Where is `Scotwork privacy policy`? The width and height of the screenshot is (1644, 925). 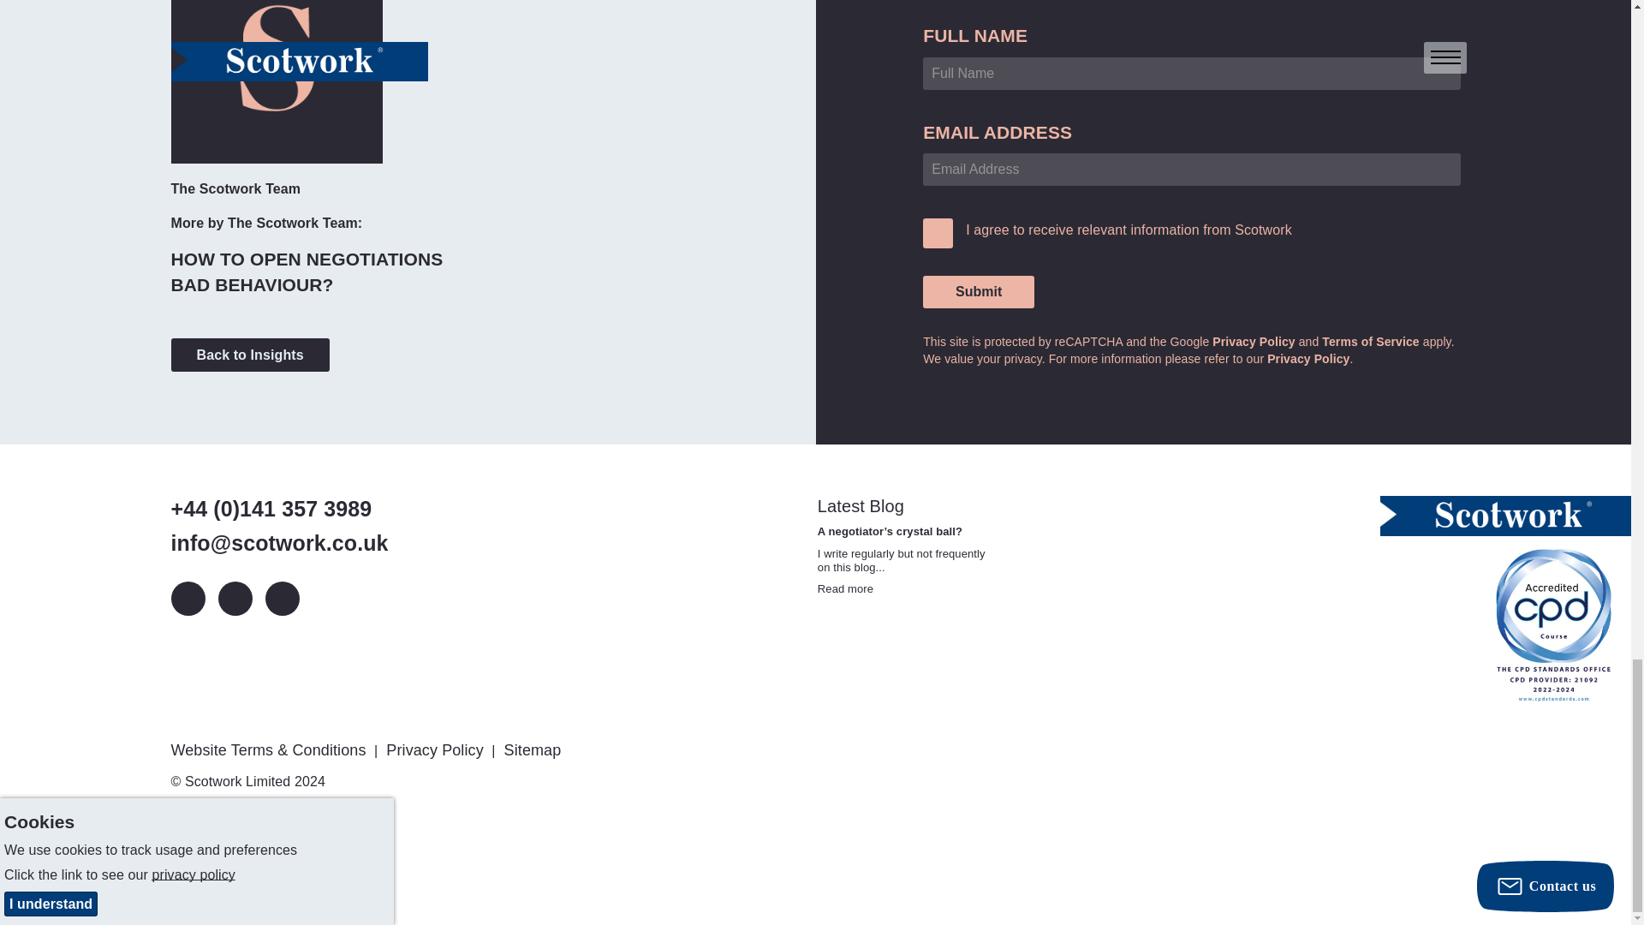 Scotwork privacy policy is located at coordinates (1308, 358).